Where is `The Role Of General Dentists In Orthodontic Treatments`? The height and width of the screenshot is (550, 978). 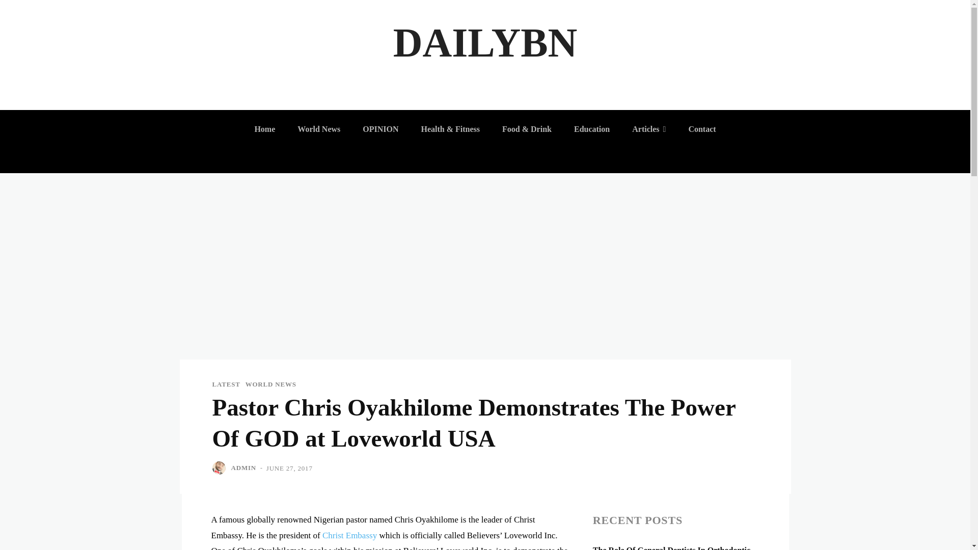
The Role Of General Dentists In Orthodontic Treatments is located at coordinates (671, 548).